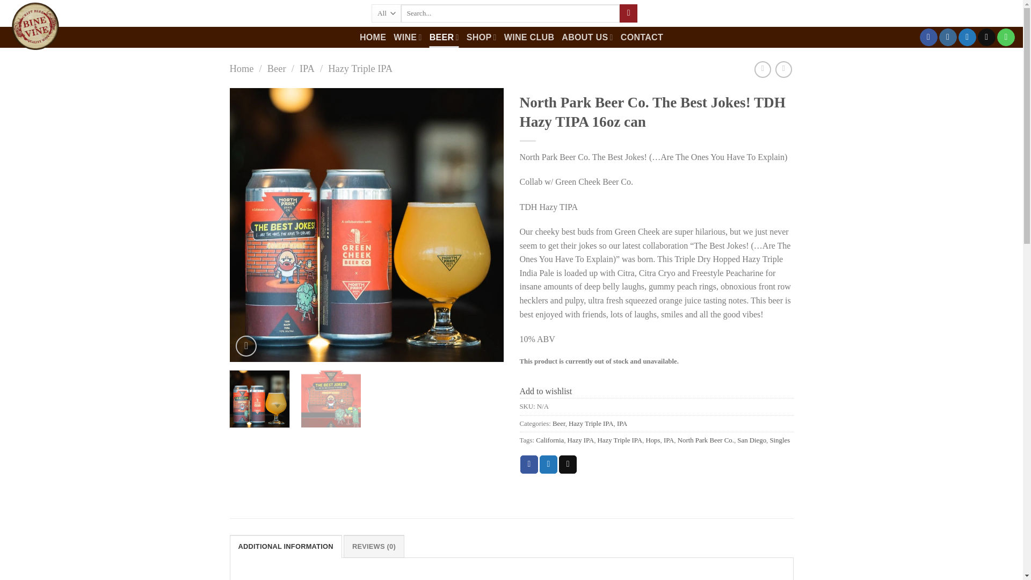 This screenshot has height=580, width=1031. Describe the element at coordinates (998, 13) in the screenshot. I see `CART` at that location.